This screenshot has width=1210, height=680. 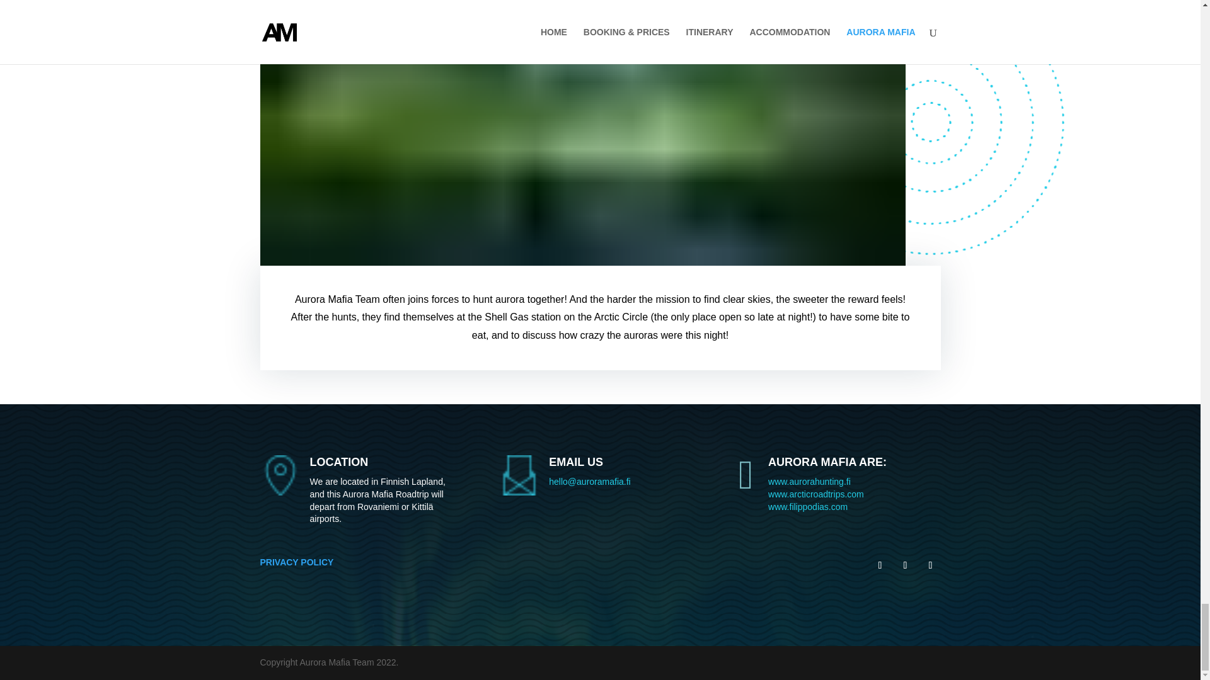 I want to click on www.filippodias.com, so click(x=808, y=507).